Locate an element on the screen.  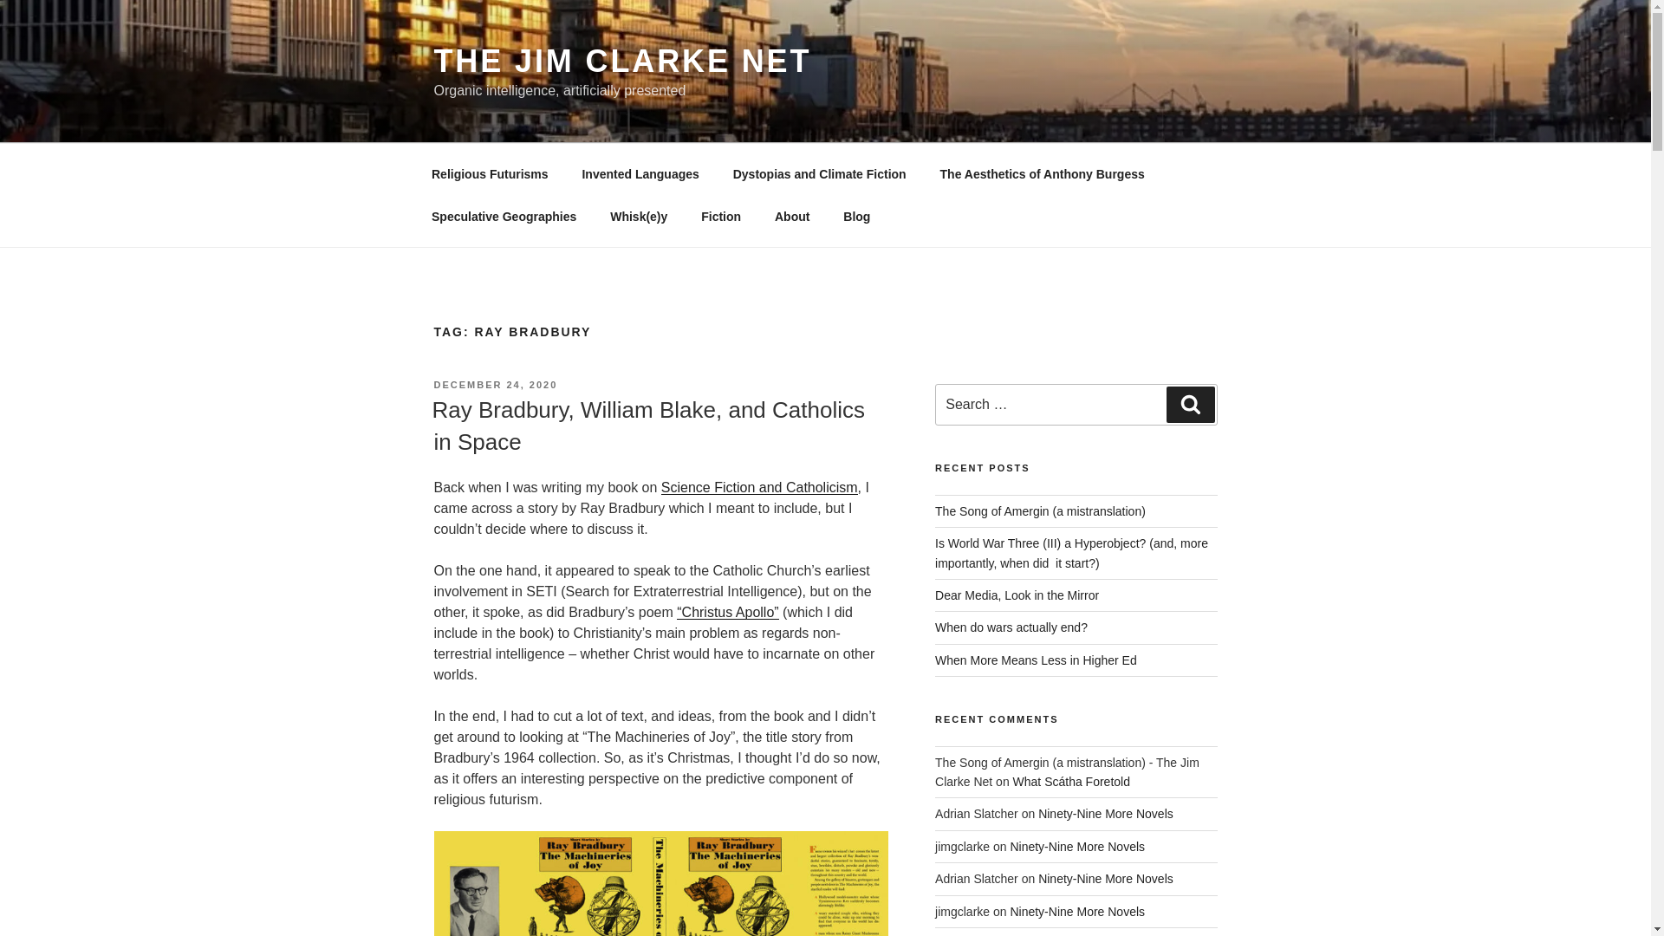
Invented Languages is located at coordinates (640, 173).